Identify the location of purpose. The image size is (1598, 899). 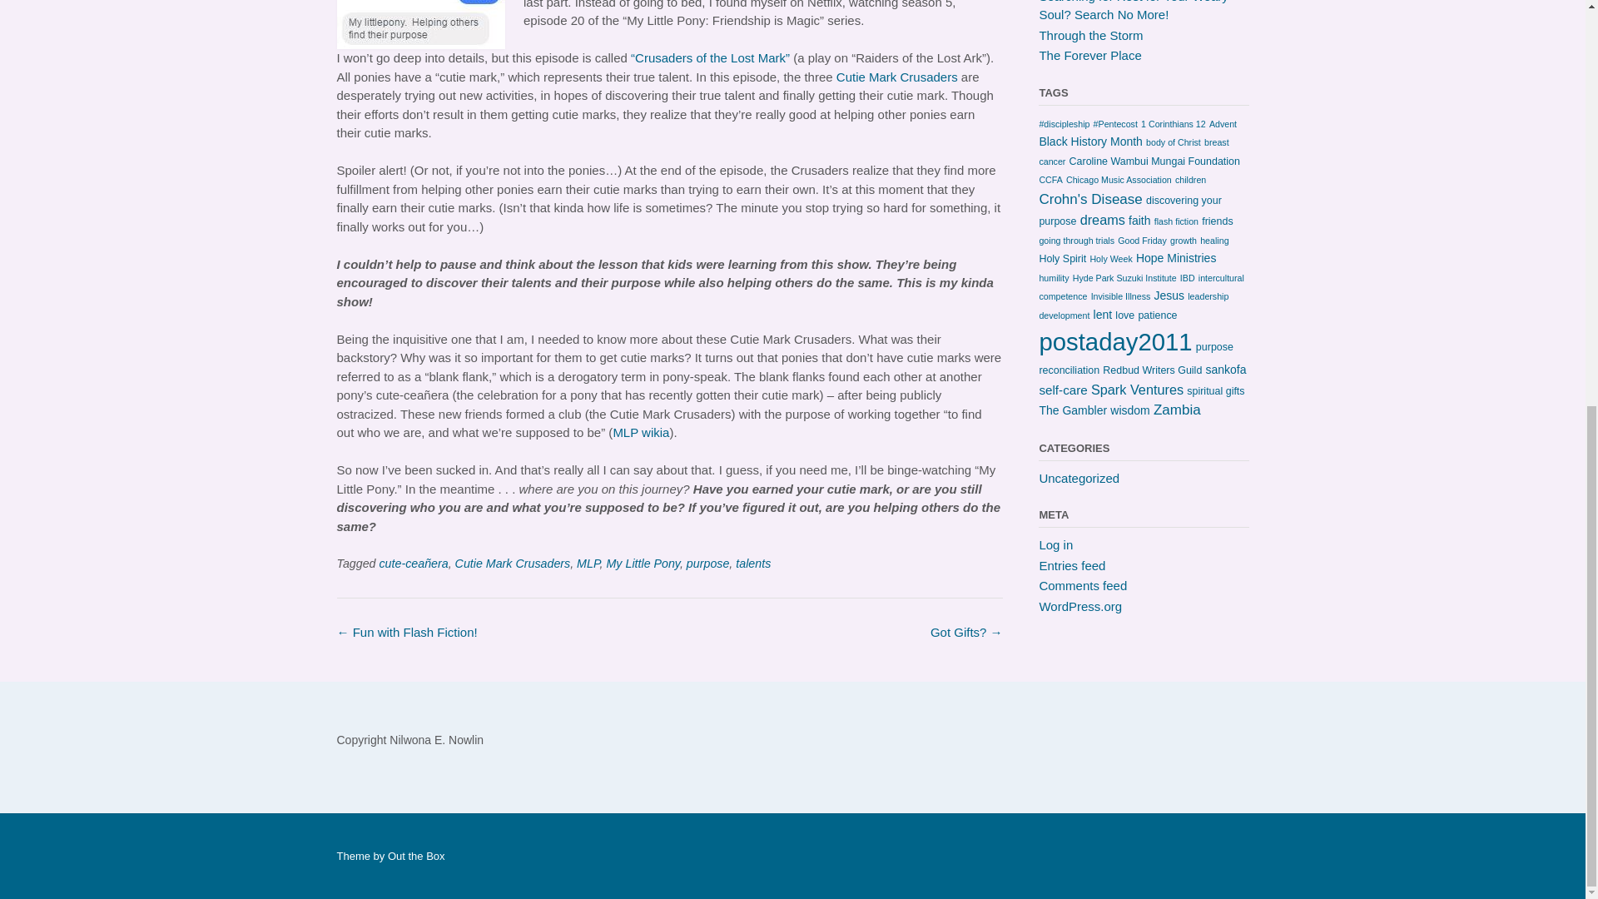
(708, 563).